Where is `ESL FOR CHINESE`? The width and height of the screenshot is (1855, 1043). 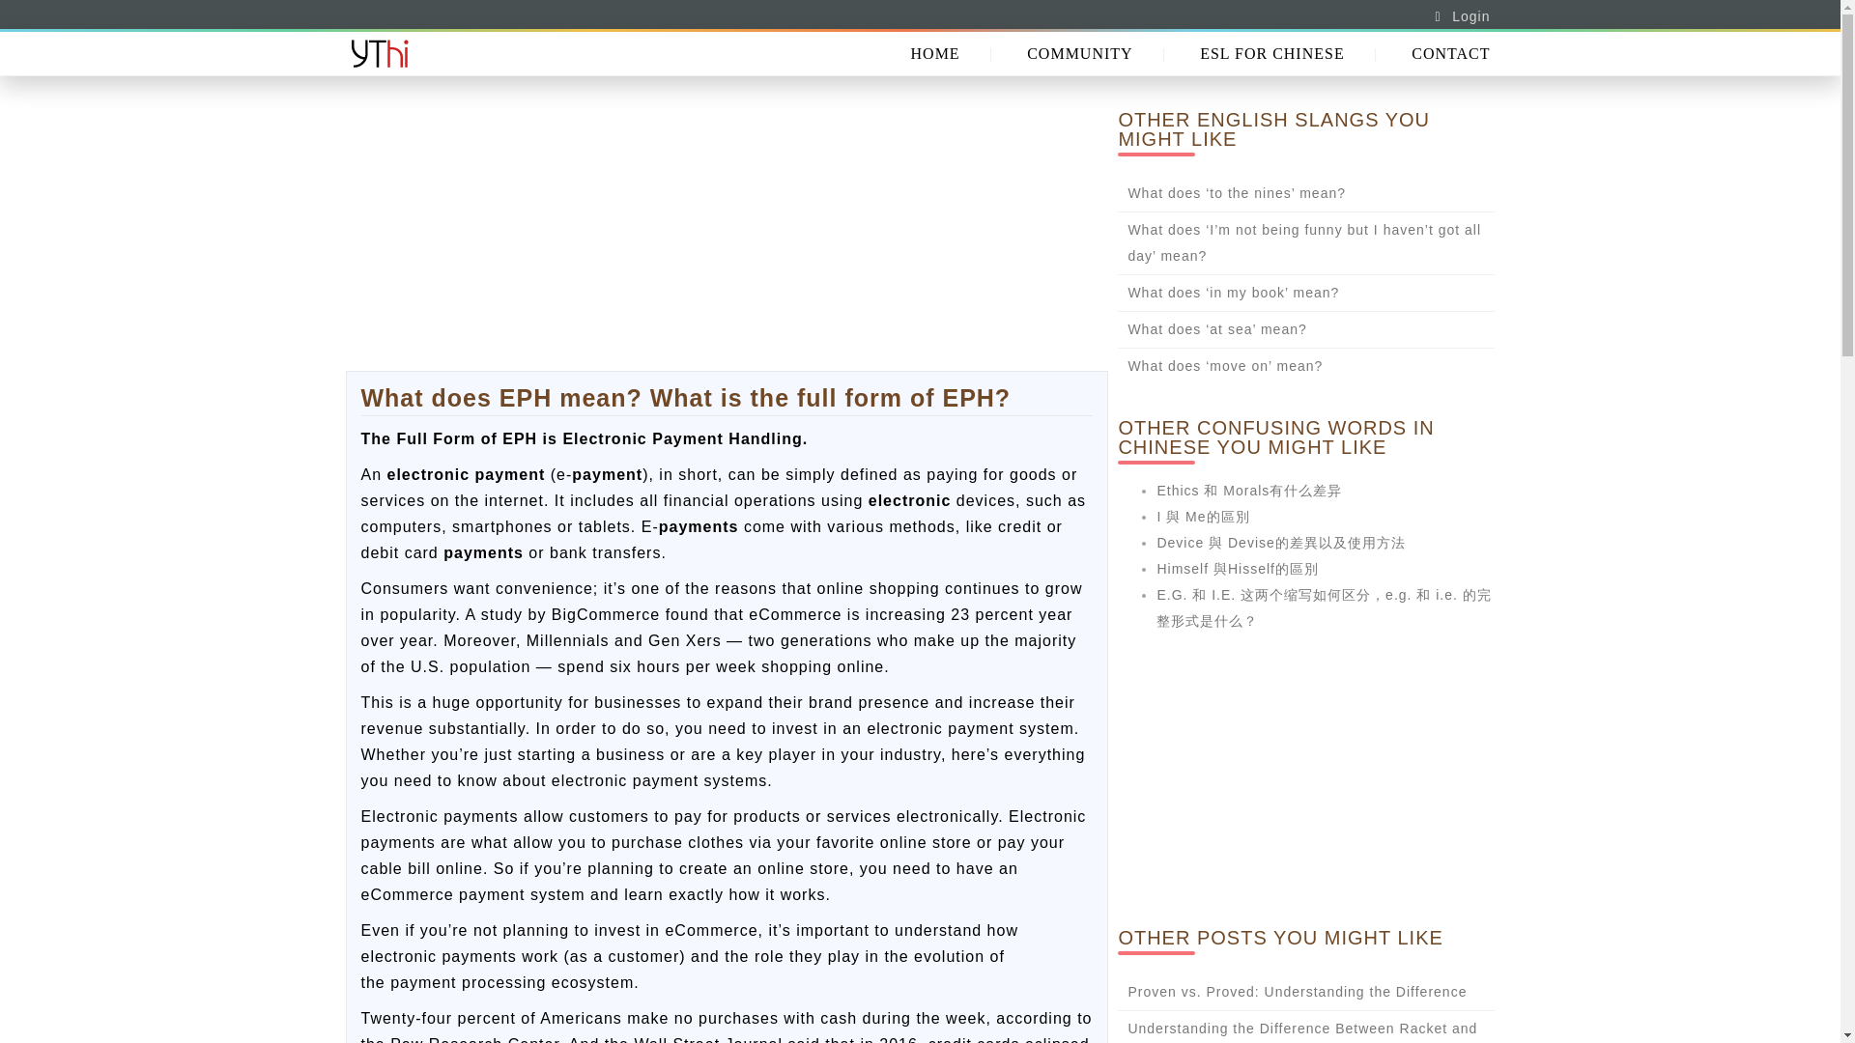
ESL FOR CHINESE is located at coordinates (1271, 53).